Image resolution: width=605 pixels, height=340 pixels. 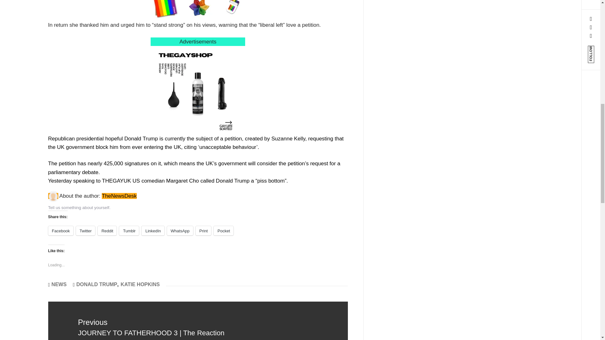 I want to click on Click to share on Tumblr, so click(x=129, y=231).